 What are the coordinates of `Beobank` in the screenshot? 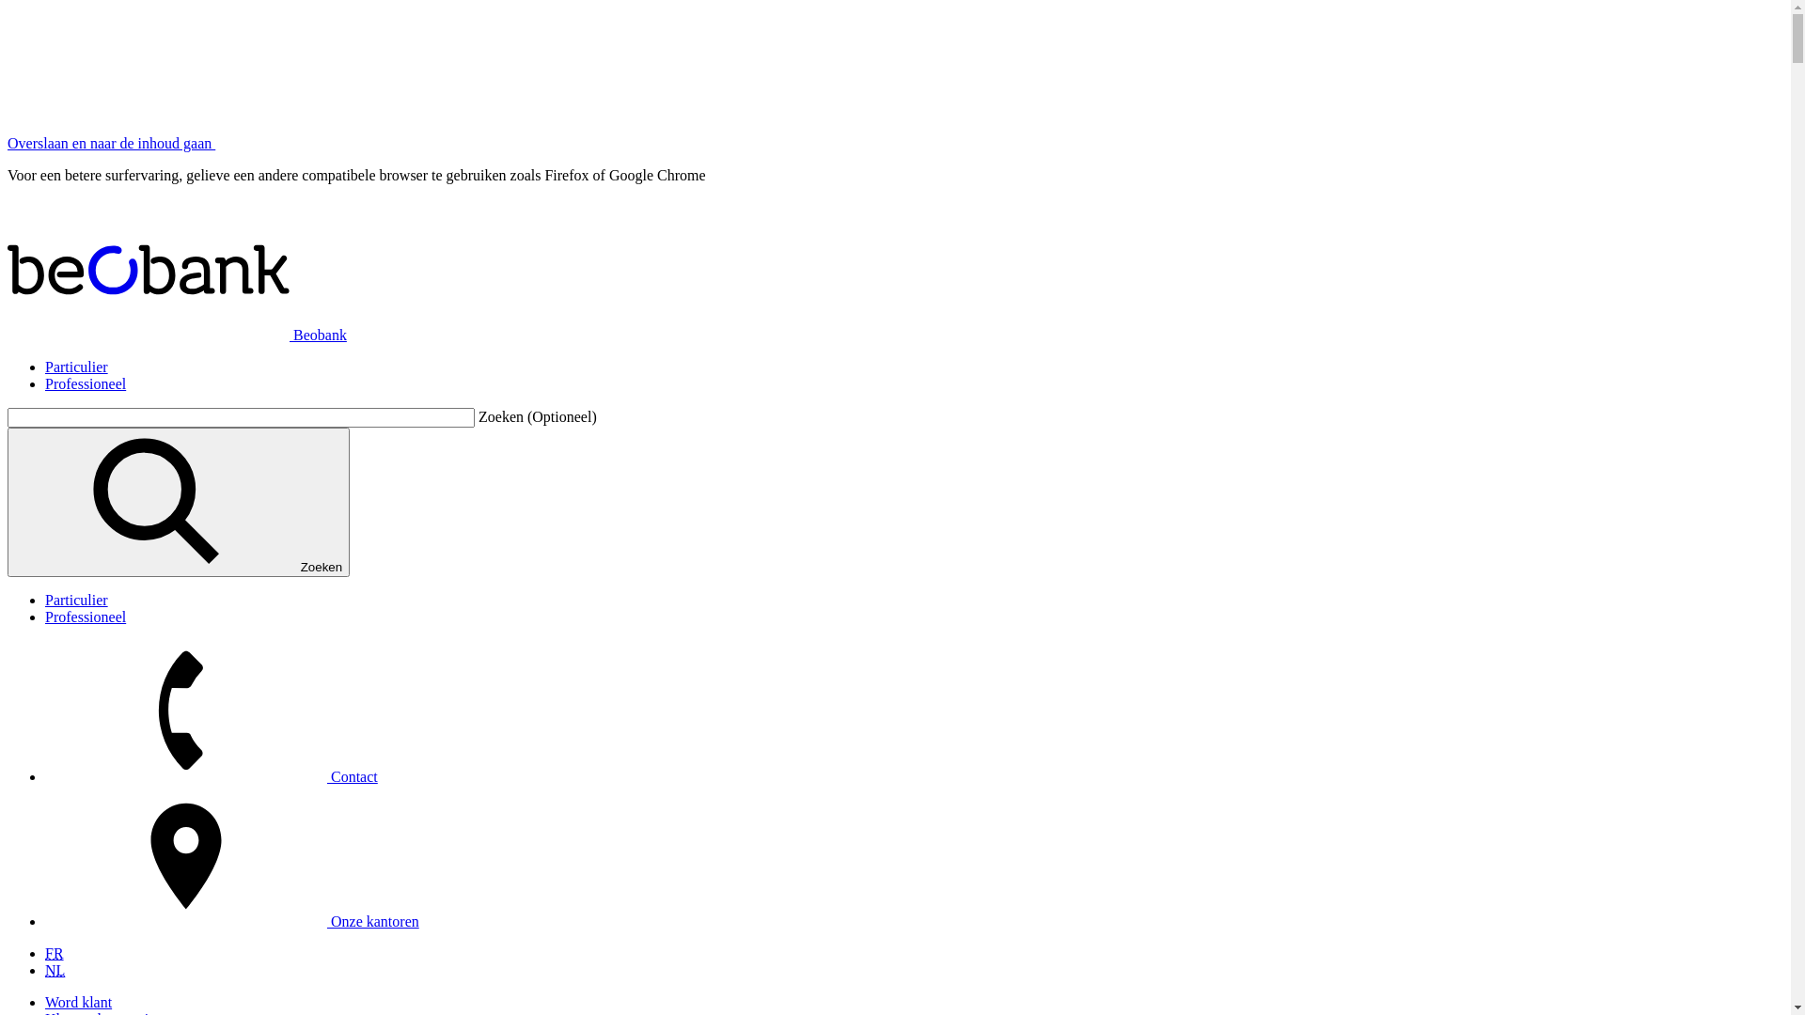 It's located at (177, 335).